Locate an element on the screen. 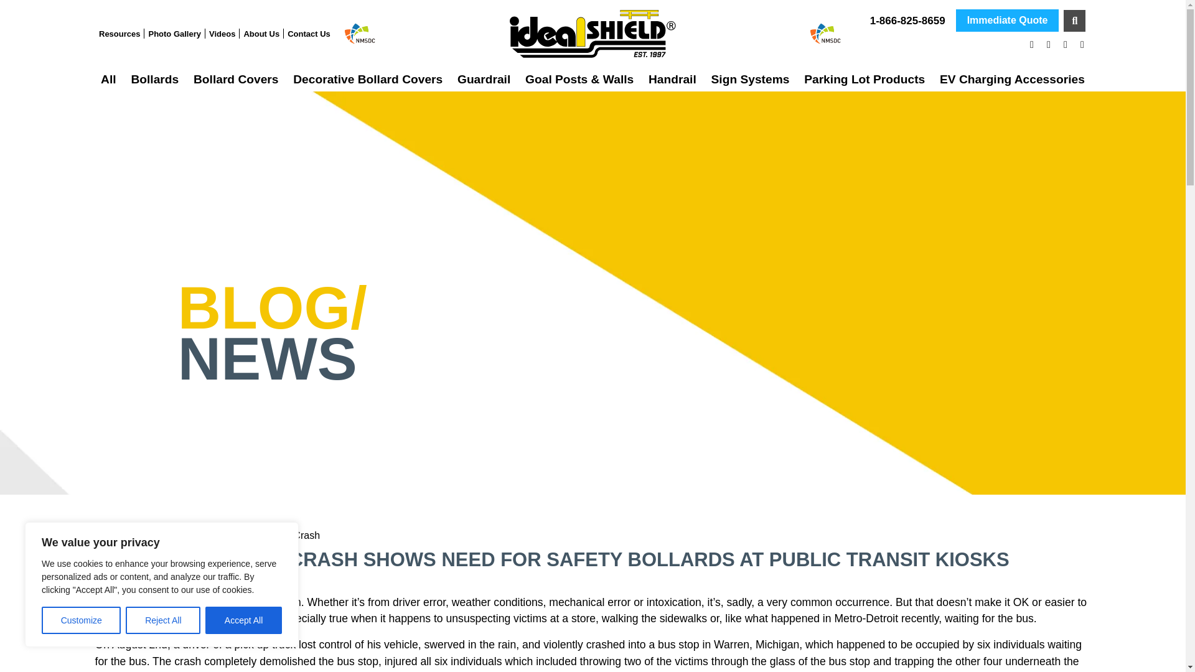  Reject All is located at coordinates (163, 620).